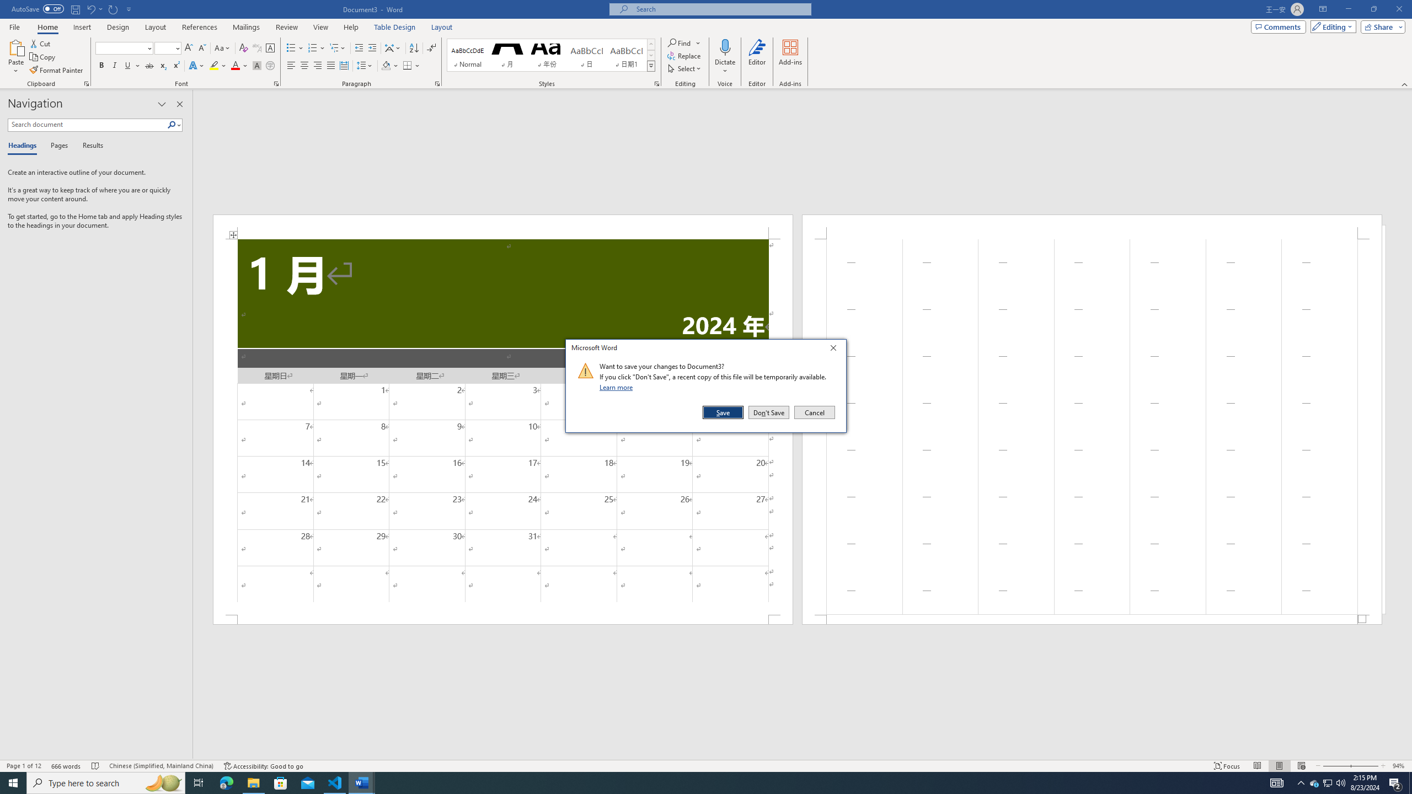 The width and height of the screenshot is (1412, 794). What do you see at coordinates (106, 783) in the screenshot?
I see `Type here to search` at bounding box center [106, 783].